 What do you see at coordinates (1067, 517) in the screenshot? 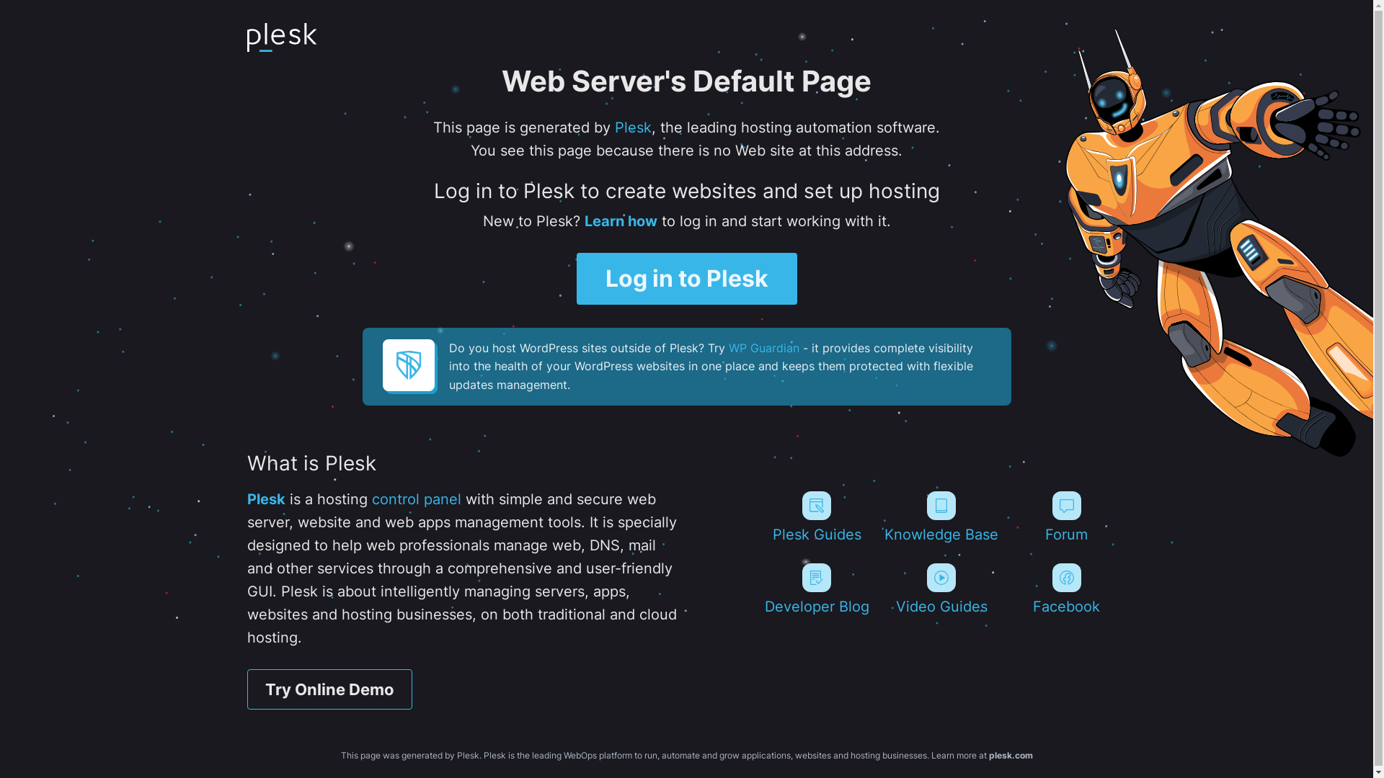
I see `Forum` at bounding box center [1067, 517].